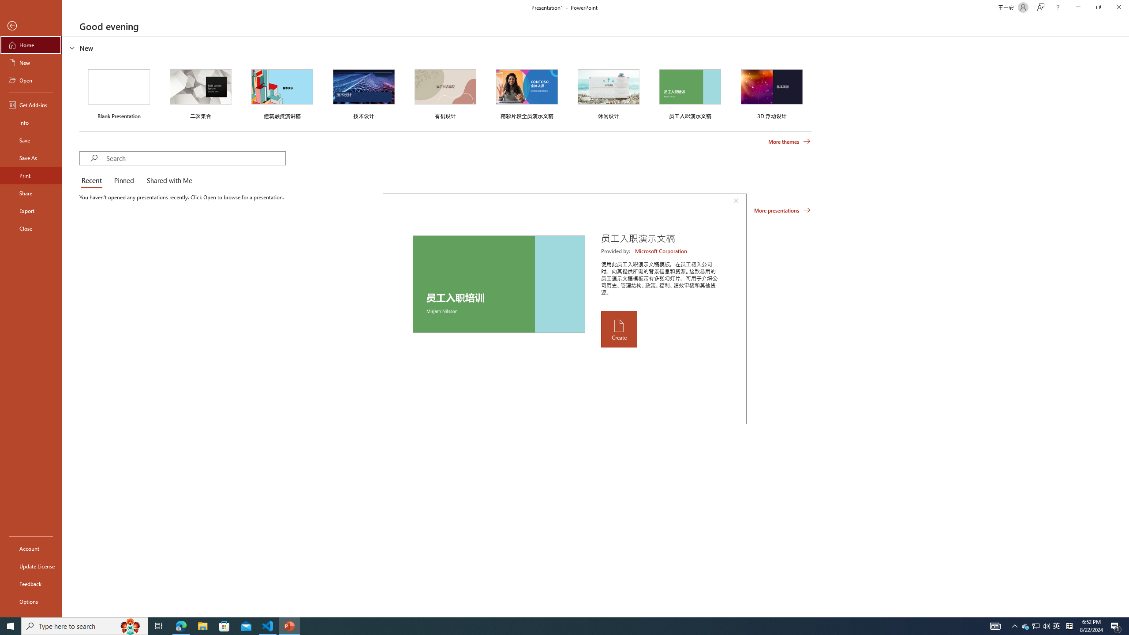 The height and width of the screenshot is (635, 1129). I want to click on Class: NetUIScrollBar, so click(1125, 327).